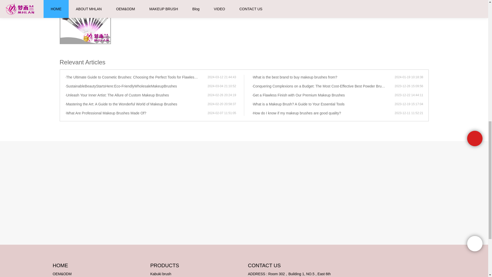 This screenshot has width=492, height=277. Describe the element at coordinates (136, 113) in the screenshot. I see `What Are Professional Makeup Brushes Made Of?` at that location.